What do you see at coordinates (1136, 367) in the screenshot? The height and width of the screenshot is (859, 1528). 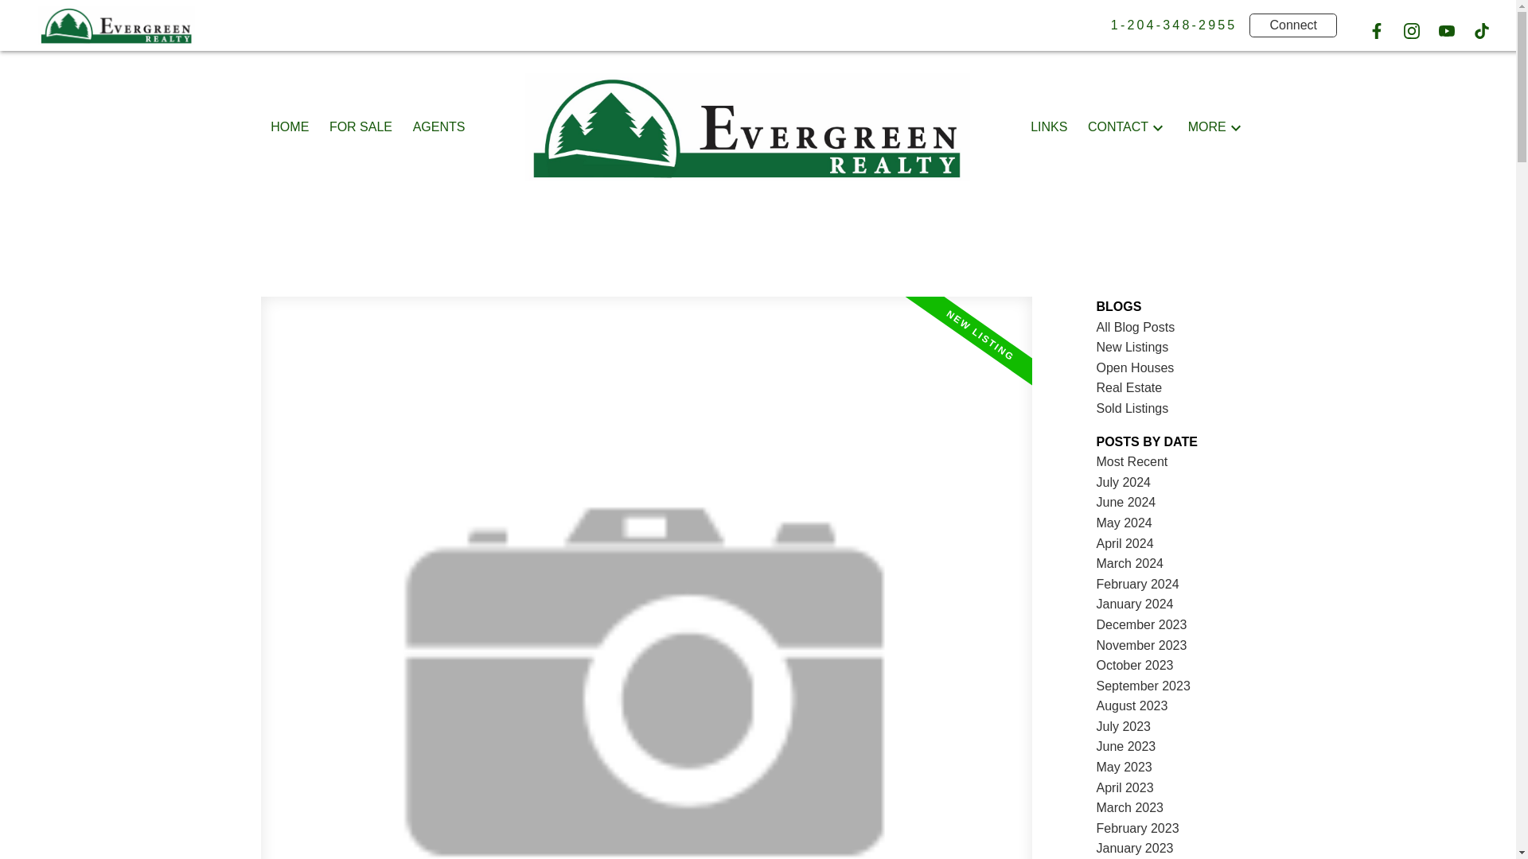 I see `Open Houses` at bounding box center [1136, 367].